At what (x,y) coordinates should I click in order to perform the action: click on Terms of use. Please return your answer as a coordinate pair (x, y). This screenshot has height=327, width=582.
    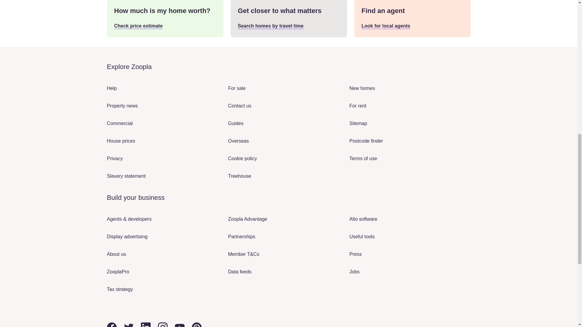
    Looking at the image, I should click on (363, 159).